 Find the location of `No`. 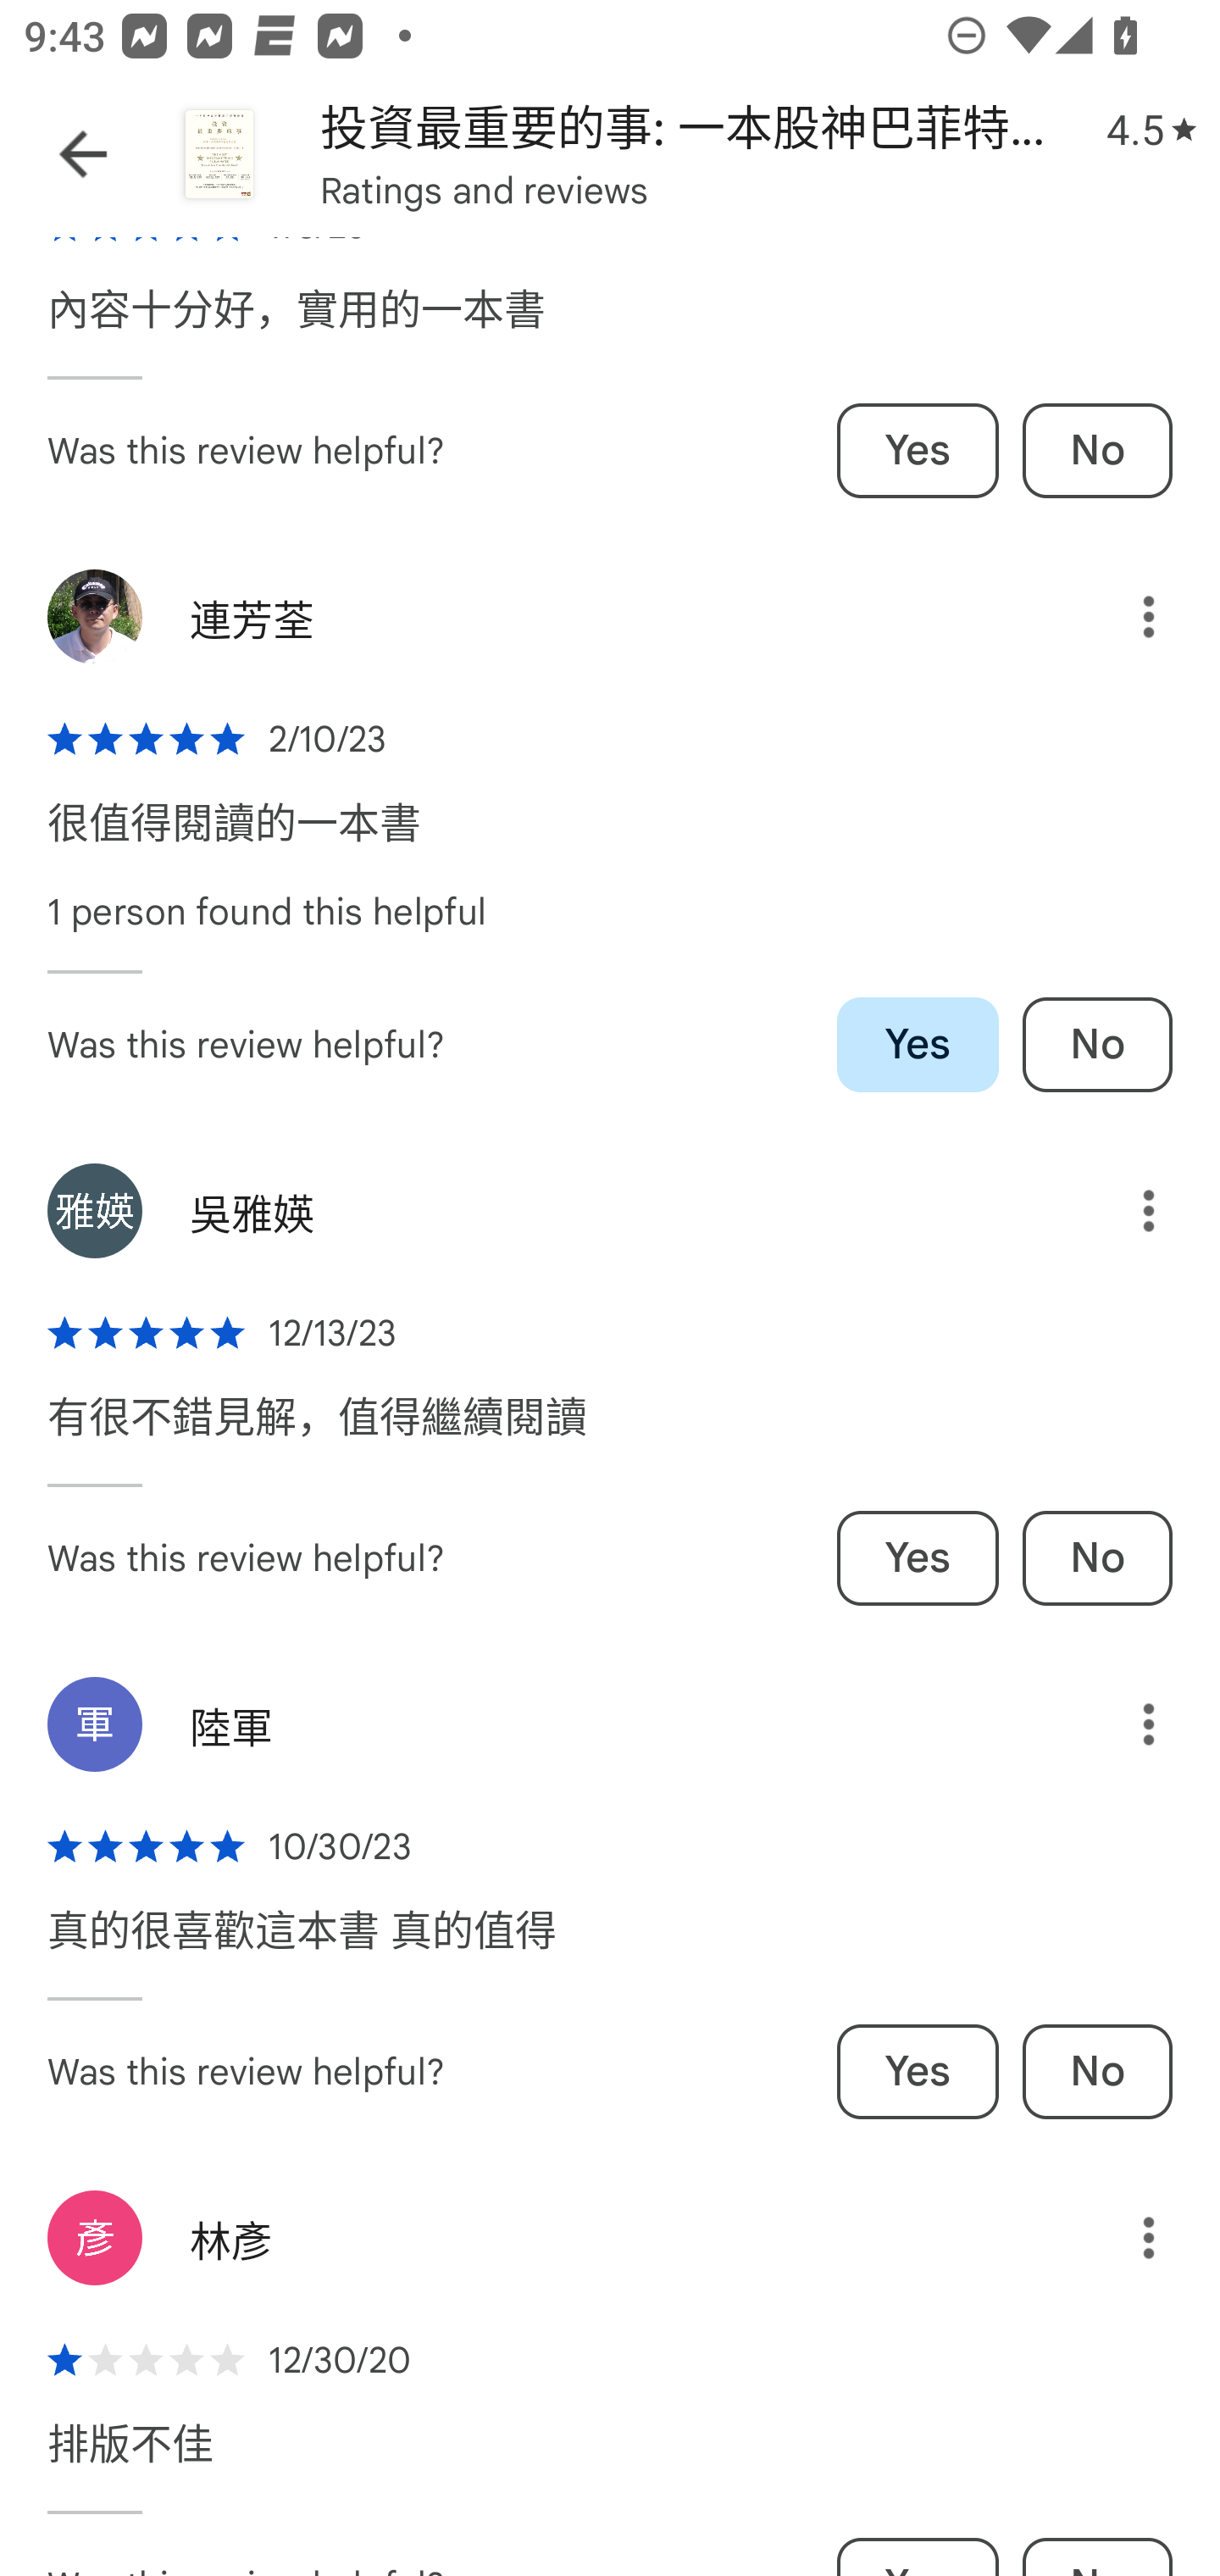

No is located at coordinates (1096, 2072).